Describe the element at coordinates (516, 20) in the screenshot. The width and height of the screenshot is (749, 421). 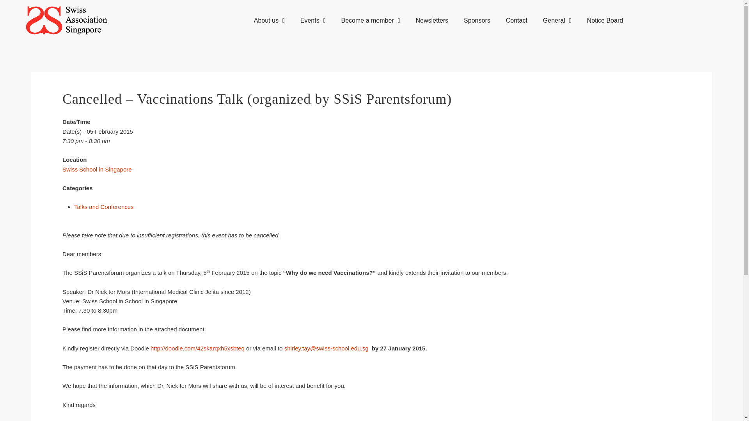
I see `Contact` at that location.